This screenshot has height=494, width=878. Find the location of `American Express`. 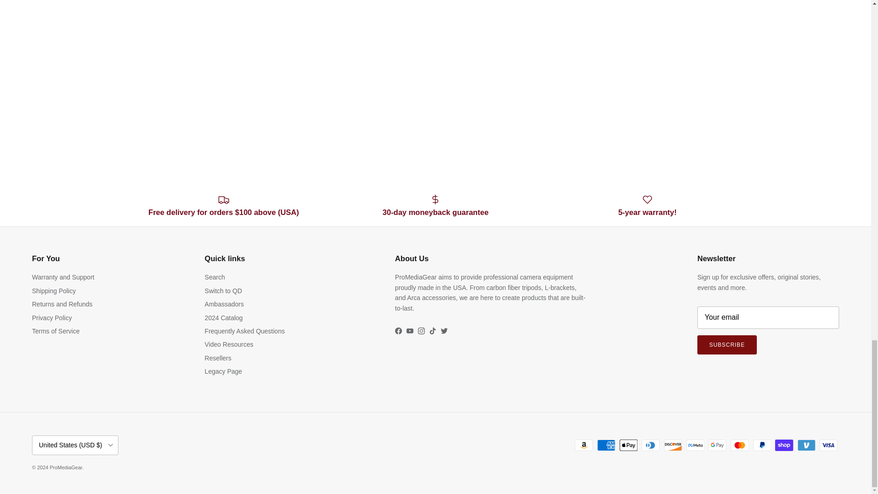

American Express is located at coordinates (606, 446).